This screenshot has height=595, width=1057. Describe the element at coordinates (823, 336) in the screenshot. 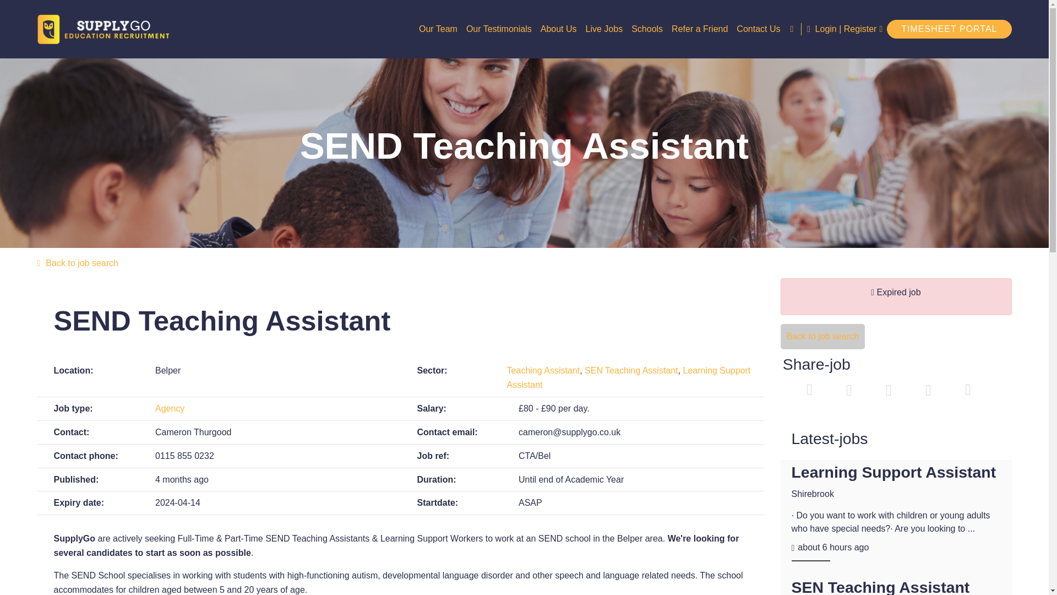

I see `Back to job search` at that location.